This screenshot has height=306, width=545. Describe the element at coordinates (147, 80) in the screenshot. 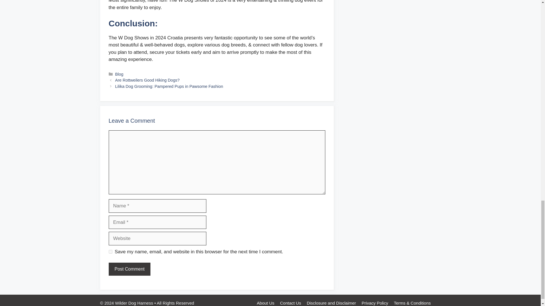

I see `Are Rottweilers Good Hiking Dogs?` at that location.